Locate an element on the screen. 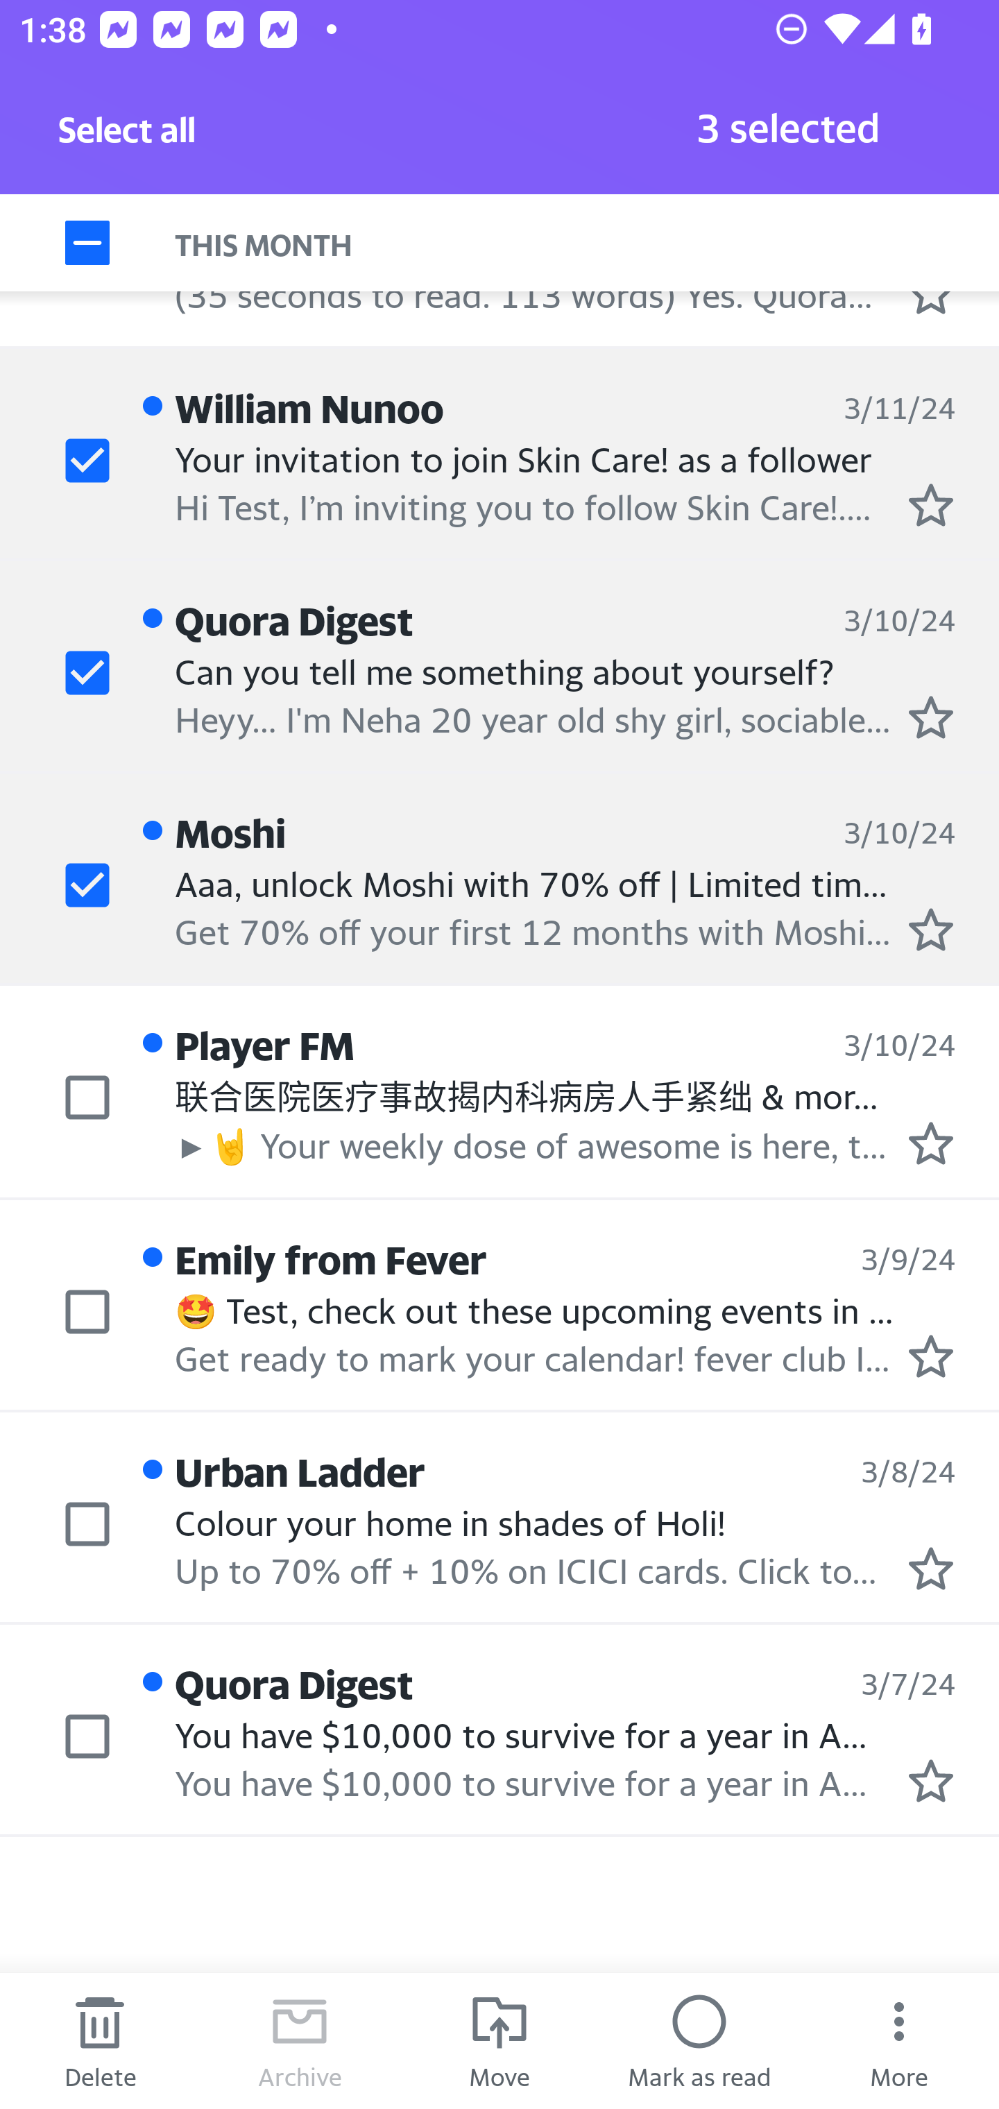 This screenshot has height=2109, width=999. Mark as starred. is located at coordinates (931, 718).